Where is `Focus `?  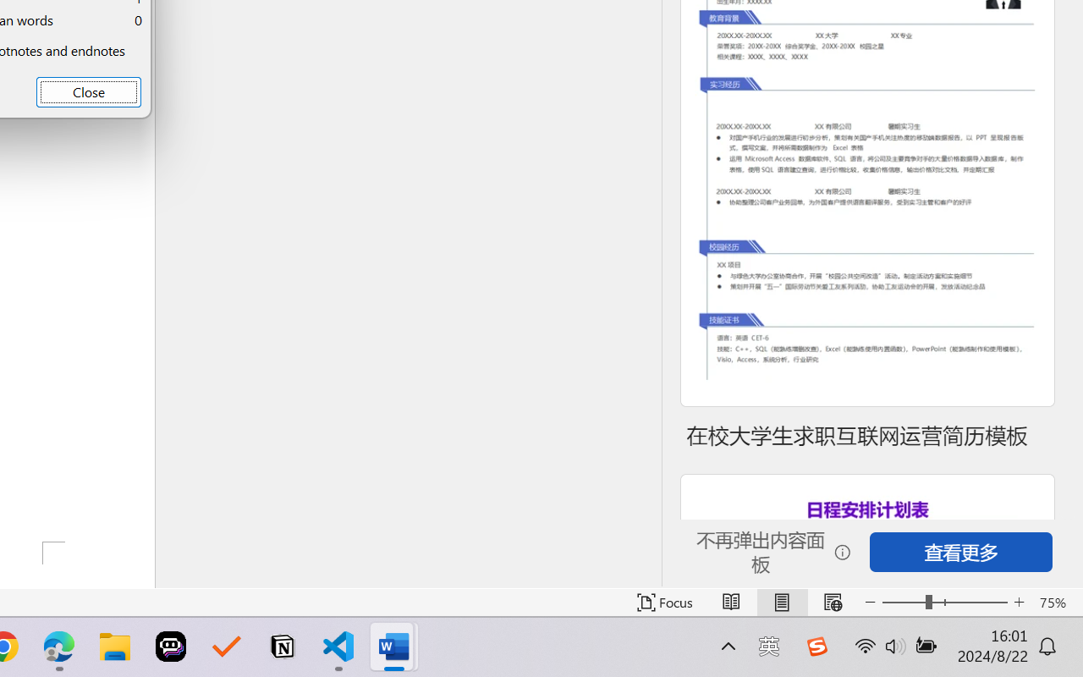
Focus  is located at coordinates (665, 603).